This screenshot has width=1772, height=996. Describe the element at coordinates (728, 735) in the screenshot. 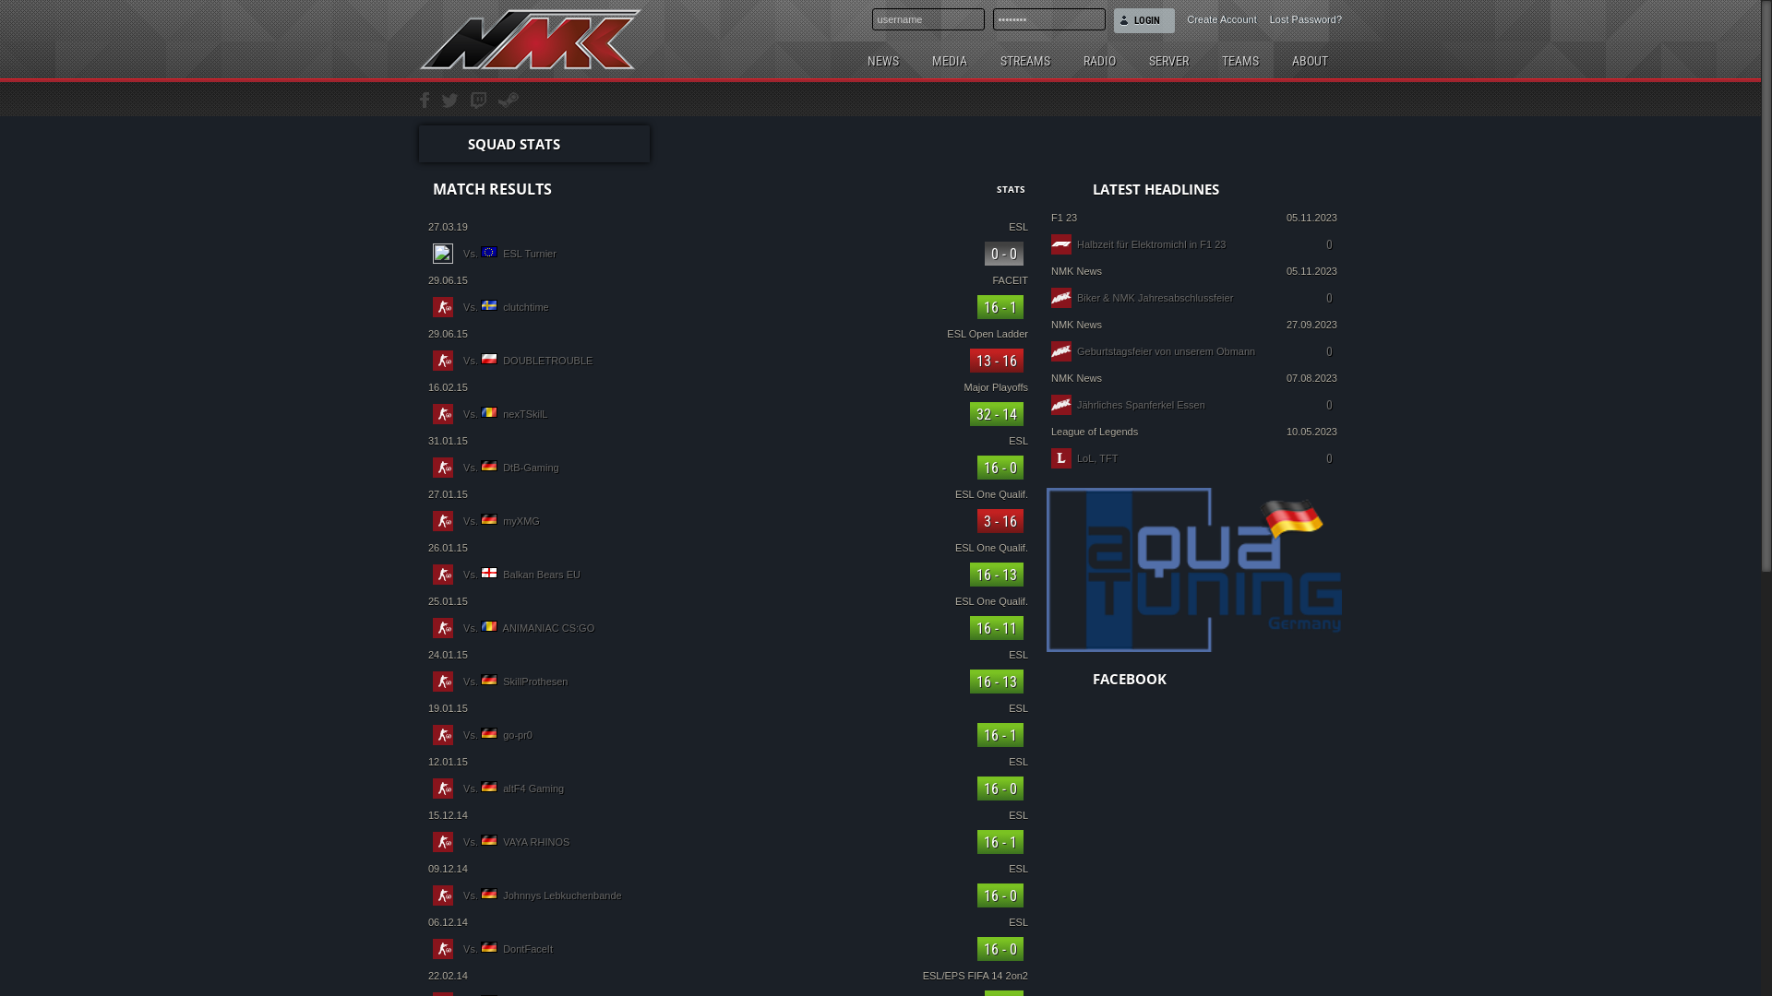

I see `  Vs.   go-pr0
16 - 1` at that location.